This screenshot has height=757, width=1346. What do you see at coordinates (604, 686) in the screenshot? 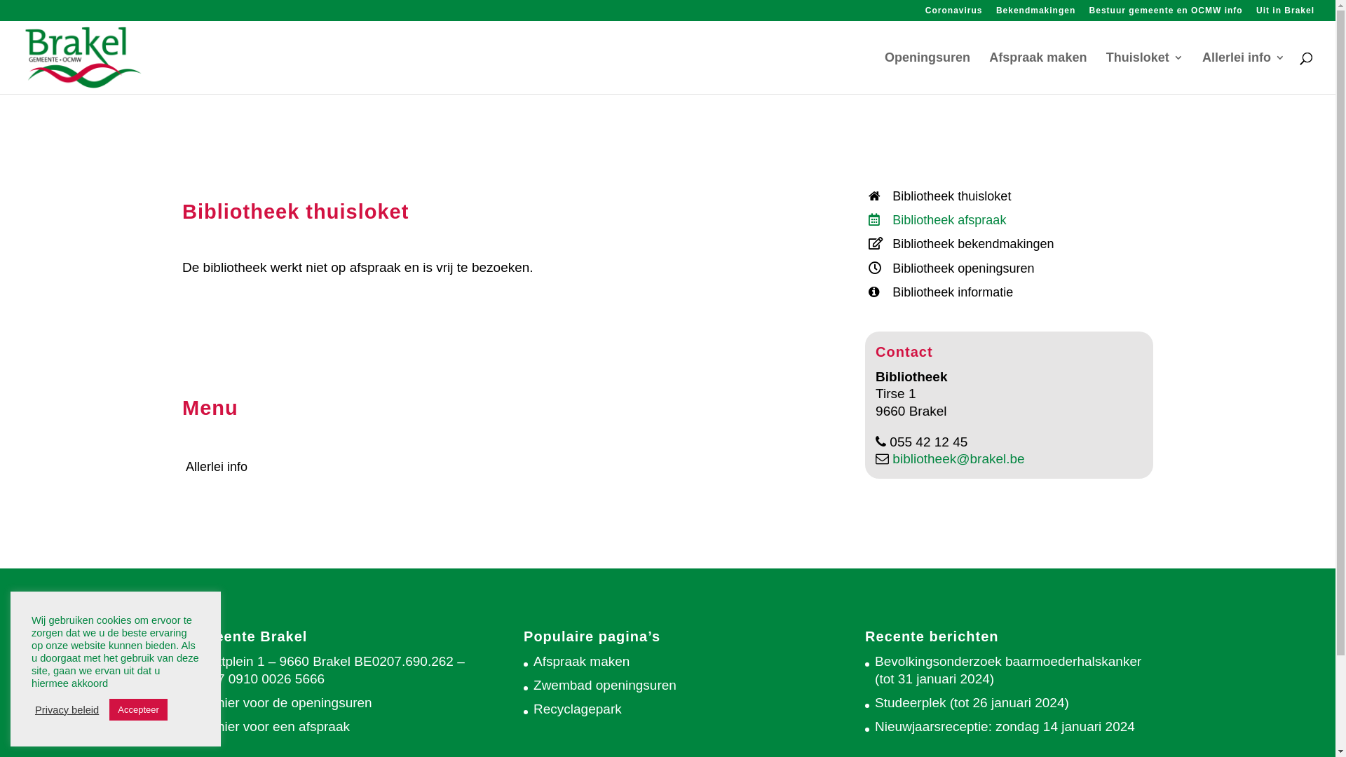
I see `Zwembad openingsuren` at bounding box center [604, 686].